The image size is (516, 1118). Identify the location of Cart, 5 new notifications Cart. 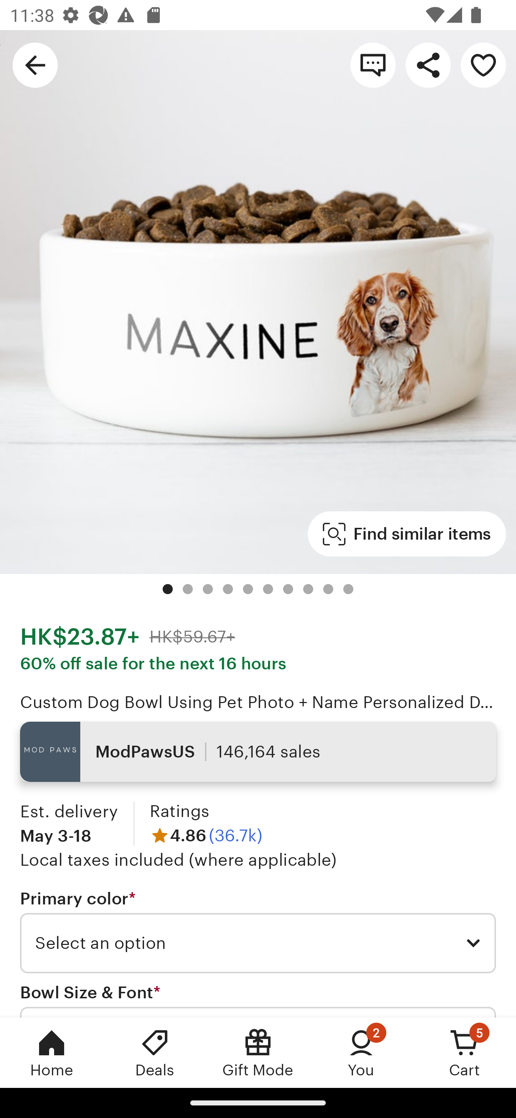
(464, 1052).